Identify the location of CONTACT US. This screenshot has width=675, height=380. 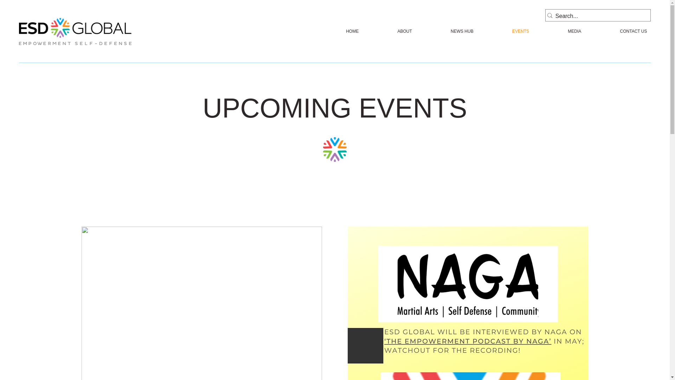
(338, 31).